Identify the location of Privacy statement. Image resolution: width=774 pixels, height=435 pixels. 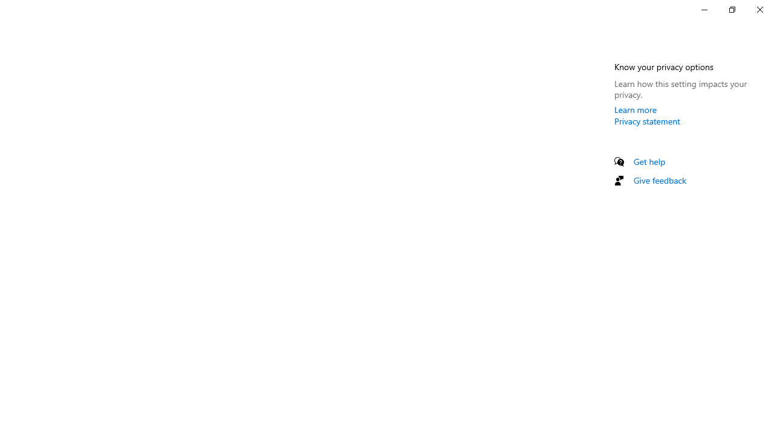
(647, 121).